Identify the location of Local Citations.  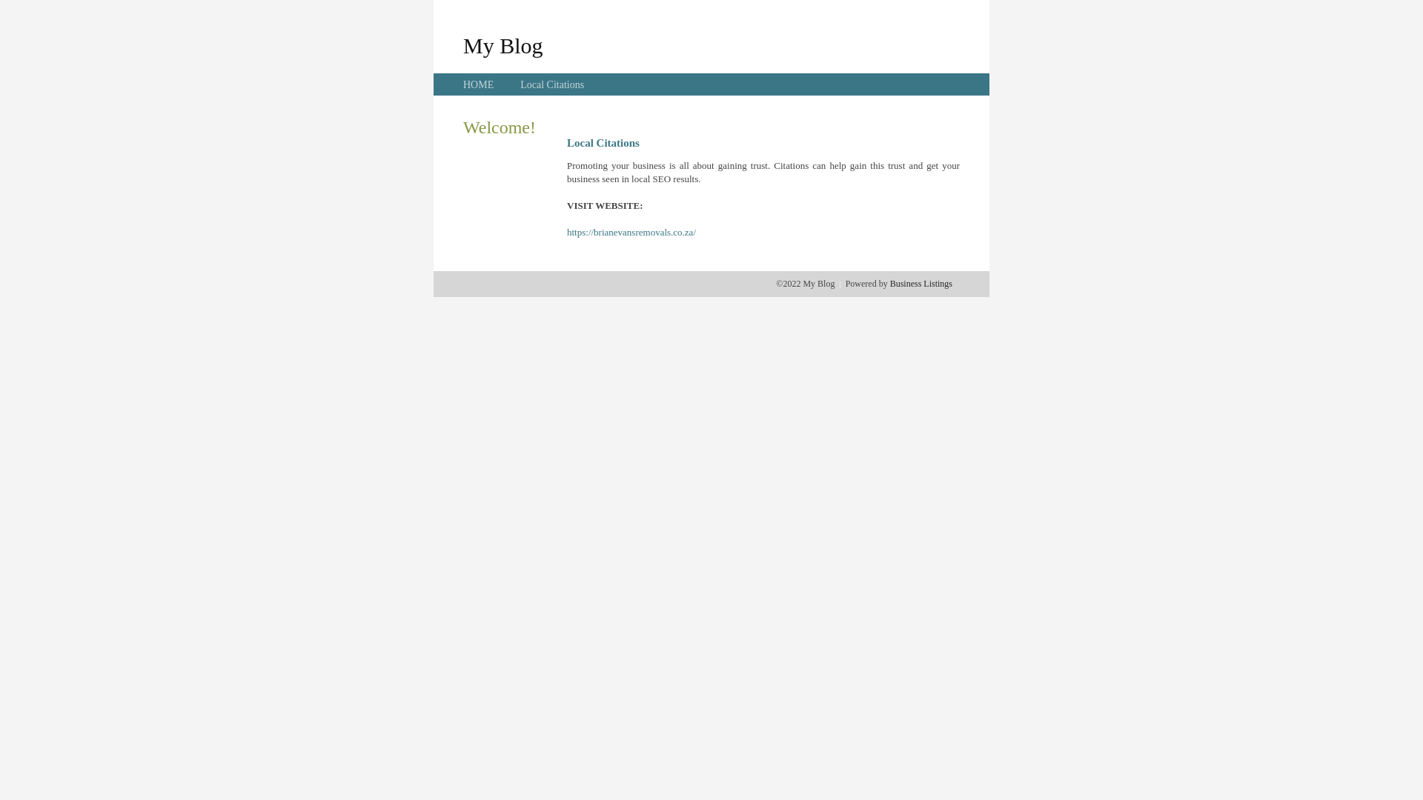
(552, 84).